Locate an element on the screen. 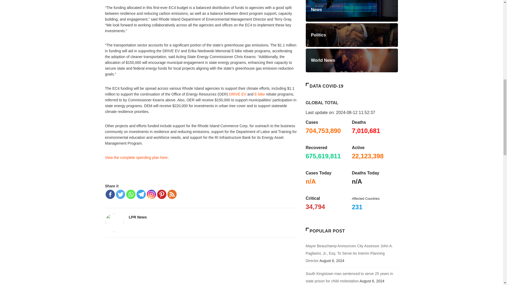 This screenshot has width=507, height=285. View the complete spending plan here is located at coordinates (136, 157).